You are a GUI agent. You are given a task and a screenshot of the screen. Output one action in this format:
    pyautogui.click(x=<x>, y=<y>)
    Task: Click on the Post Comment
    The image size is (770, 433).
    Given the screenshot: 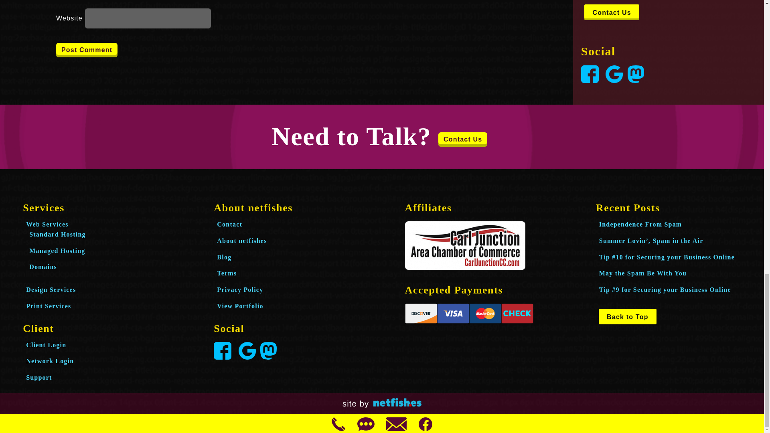 What is the action you would take?
    pyautogui.click(x=87, y=50)
    